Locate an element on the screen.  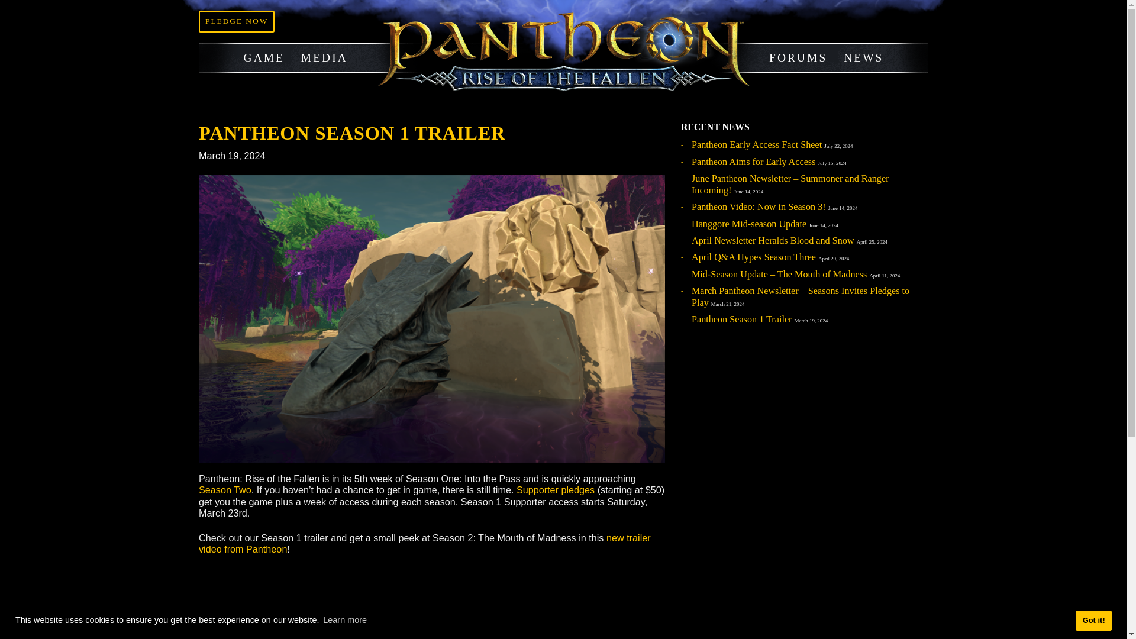
GAME is located at coordinates (292, 64).